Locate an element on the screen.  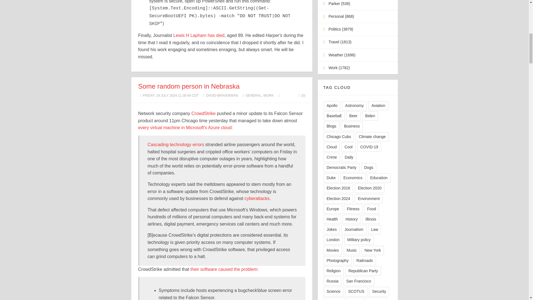
GENERAL is located at coordinates (254, 96).